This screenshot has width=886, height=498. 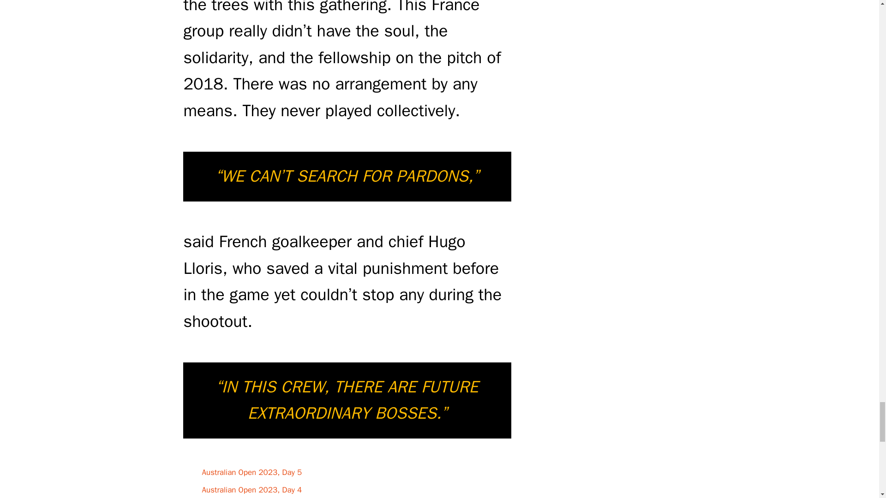 What do you see at coordinates (252, 472) in the screenshot?
I see `Australian Open 2023, Day 5` at bounding box center [252, 472].